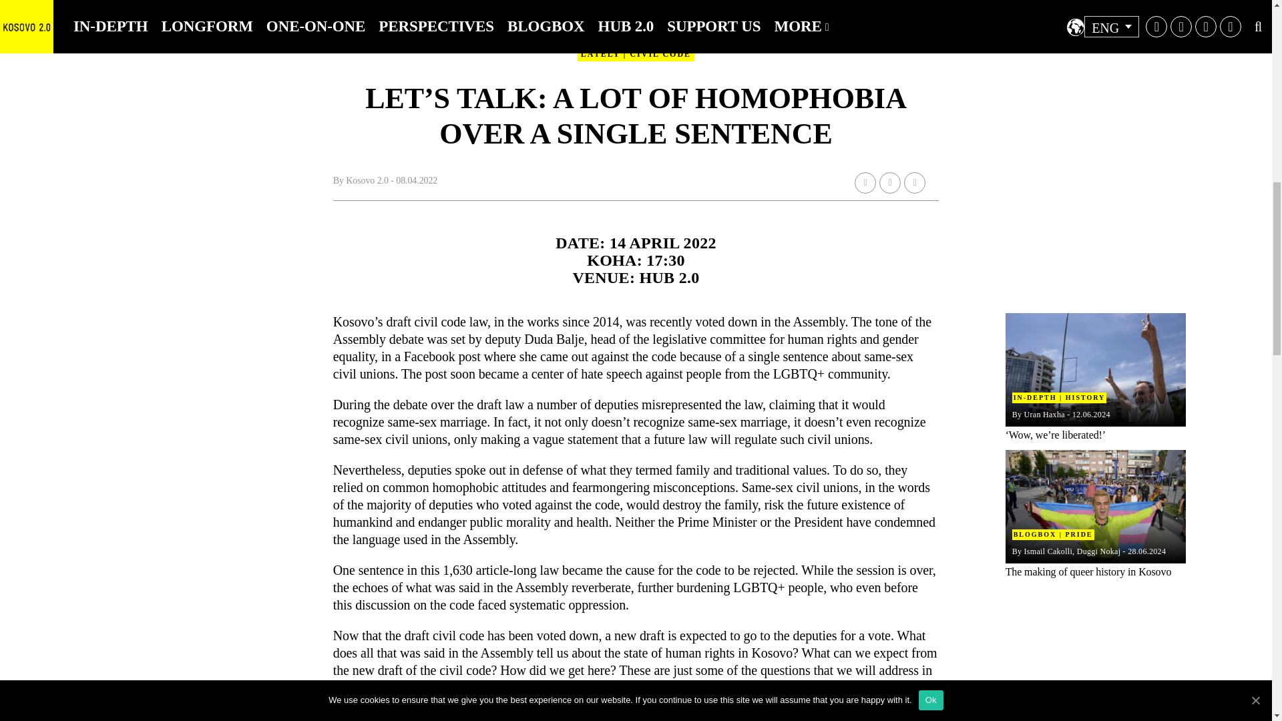  What do you see at coordinates (1044, 414) in the screenshot?
I see `Posts by Uran Haxha` at bounding box center [1044, 414].